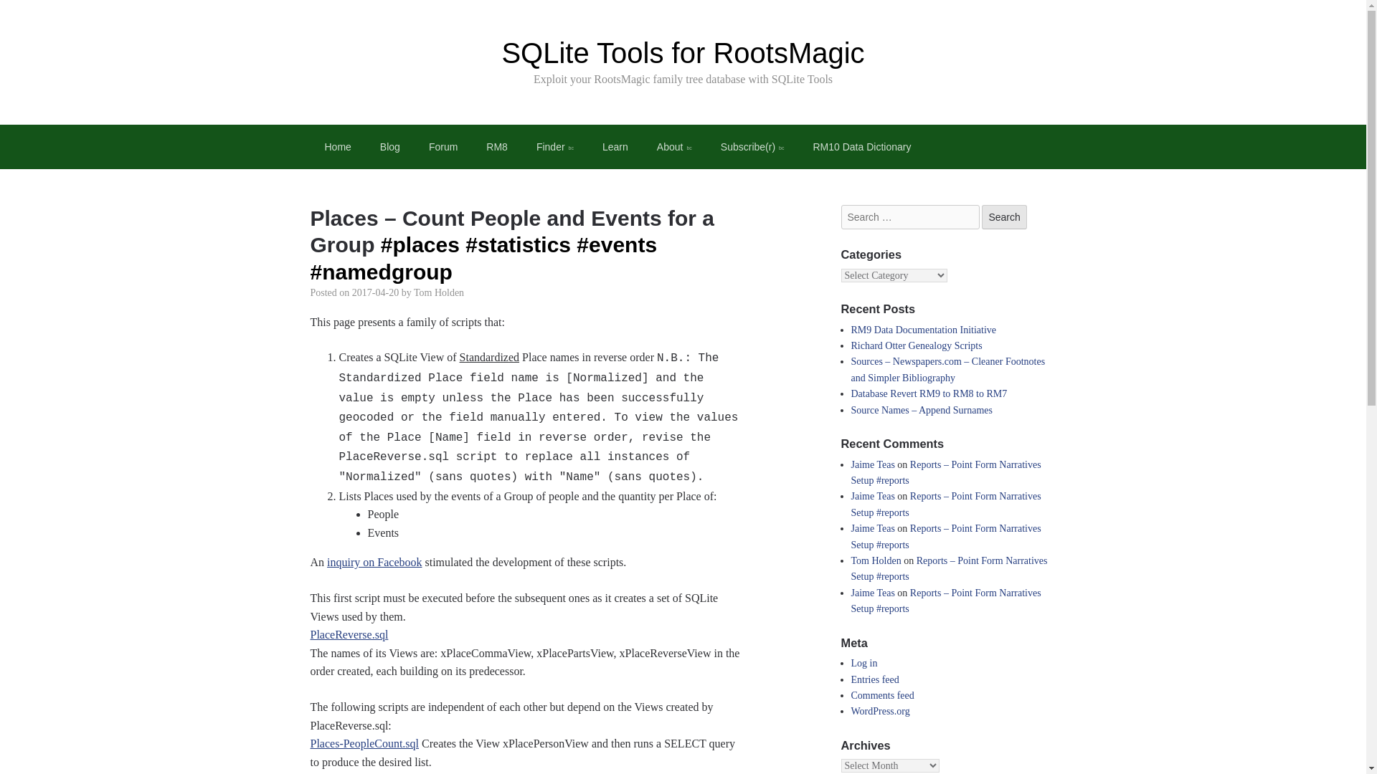  Describe the element at coordinates (496, 146) in the screenshot. I see `RM8` at that location.